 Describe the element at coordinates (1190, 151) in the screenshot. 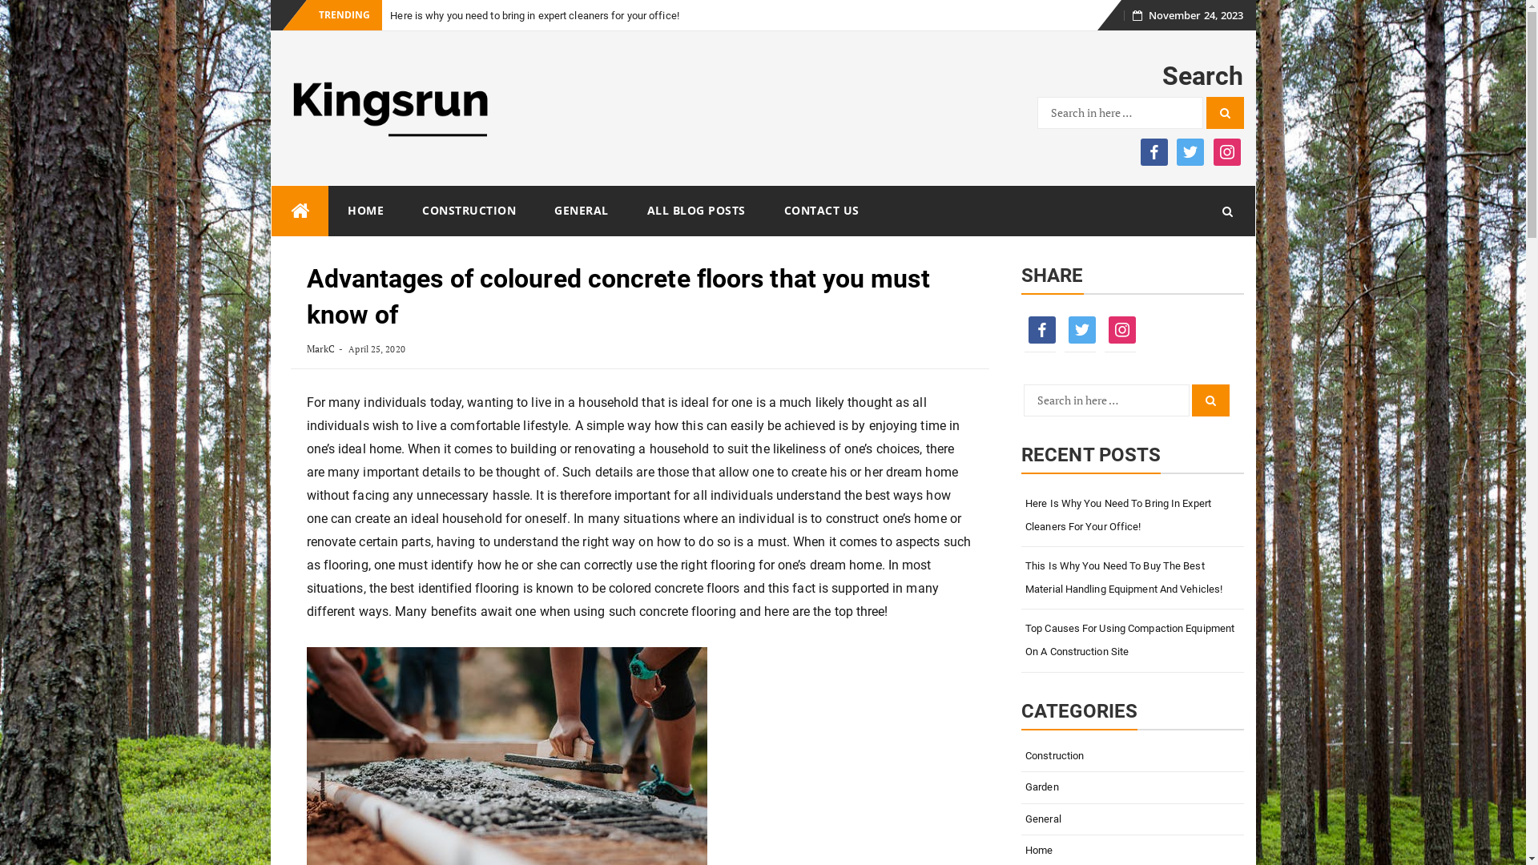

I see `Twitter` at that location.